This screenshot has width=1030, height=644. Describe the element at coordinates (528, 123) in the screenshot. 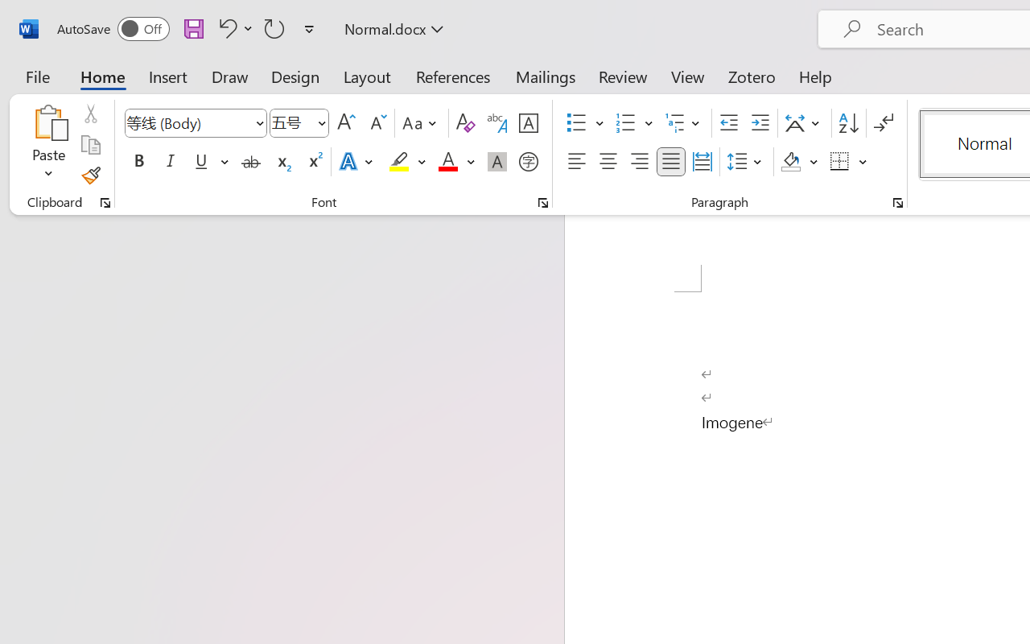

I see `Character Border` at that location.